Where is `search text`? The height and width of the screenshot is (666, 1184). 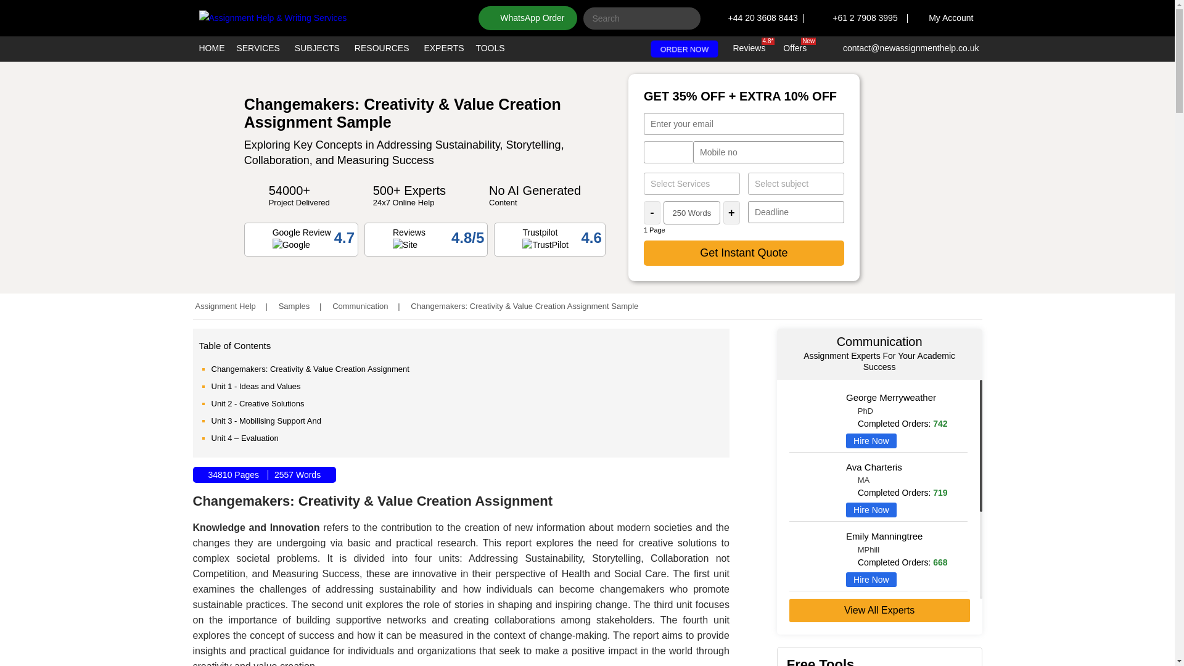
search text is located at coordinates (642, 18).